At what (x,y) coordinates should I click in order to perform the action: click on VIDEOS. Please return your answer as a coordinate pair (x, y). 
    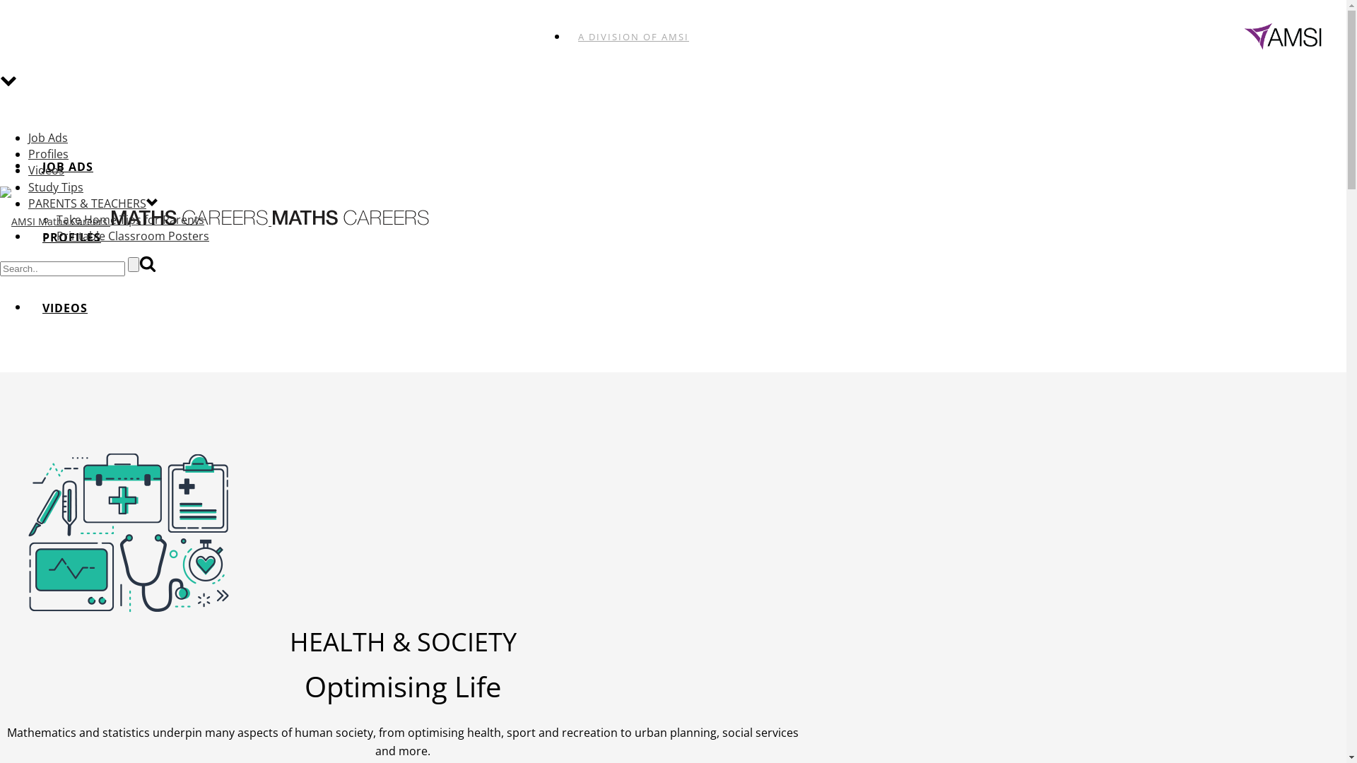
    Looking at the image, I should click on (65, 308).